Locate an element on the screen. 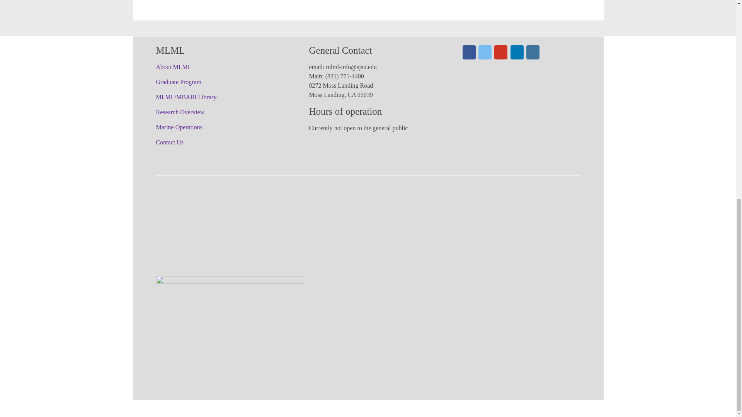 This screenshot has width=742, height=417. Moss Landing Marine Laboratories on Instagram is located at coordinates (533, 52).